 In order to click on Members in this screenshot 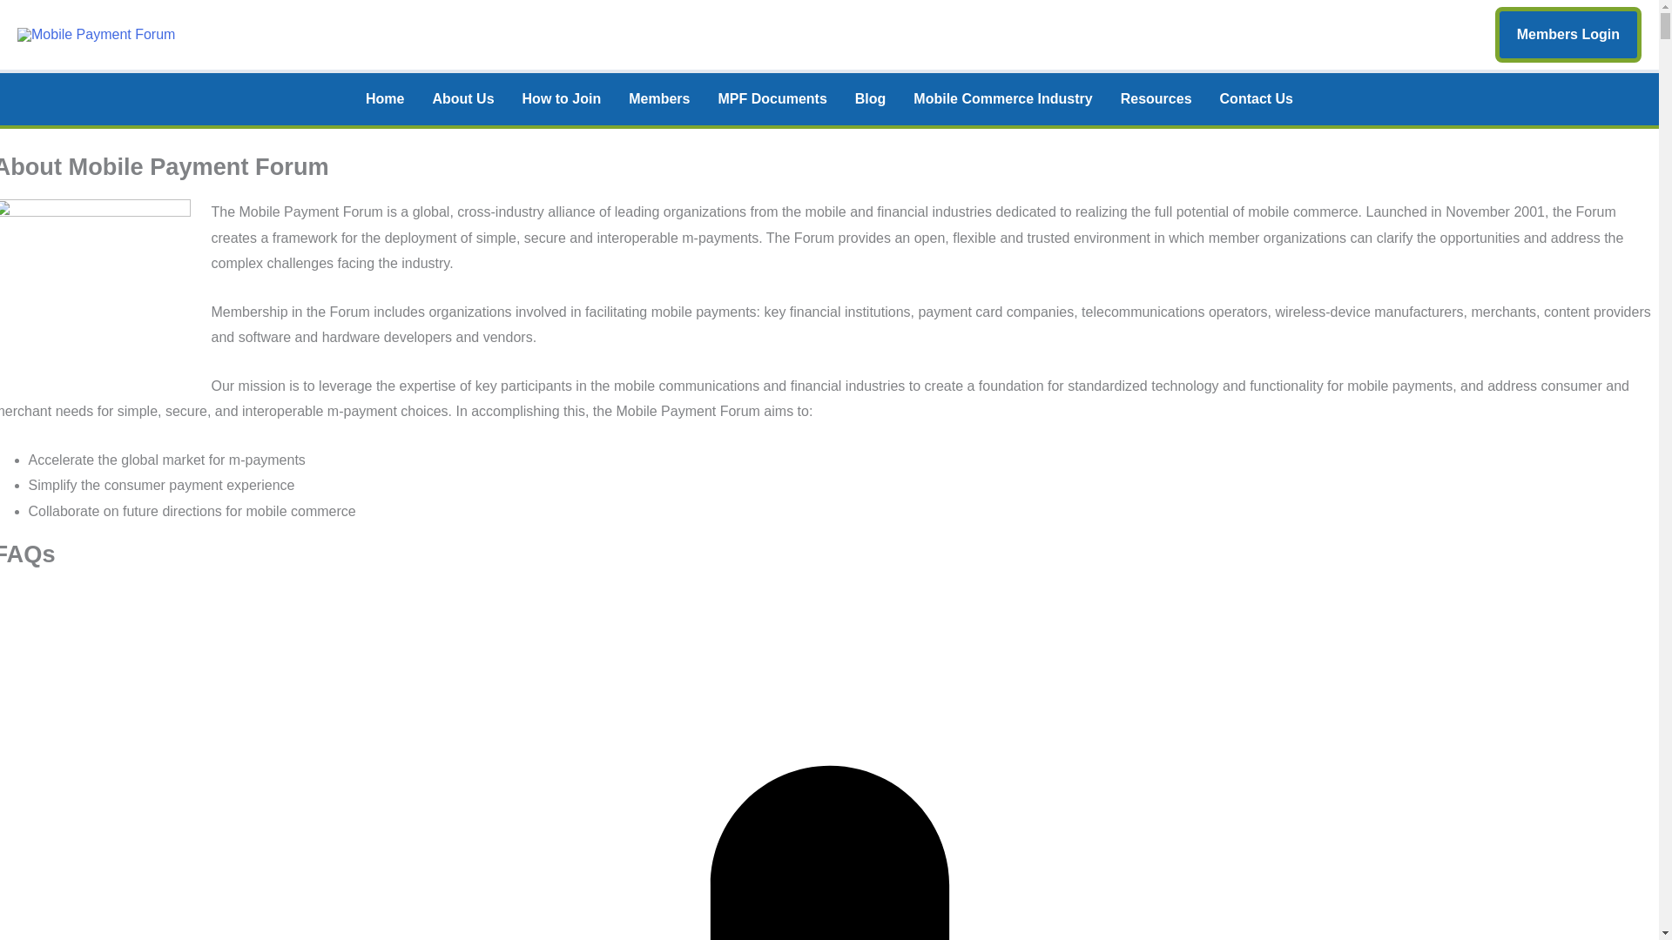, I will do `click(659, 99)`.